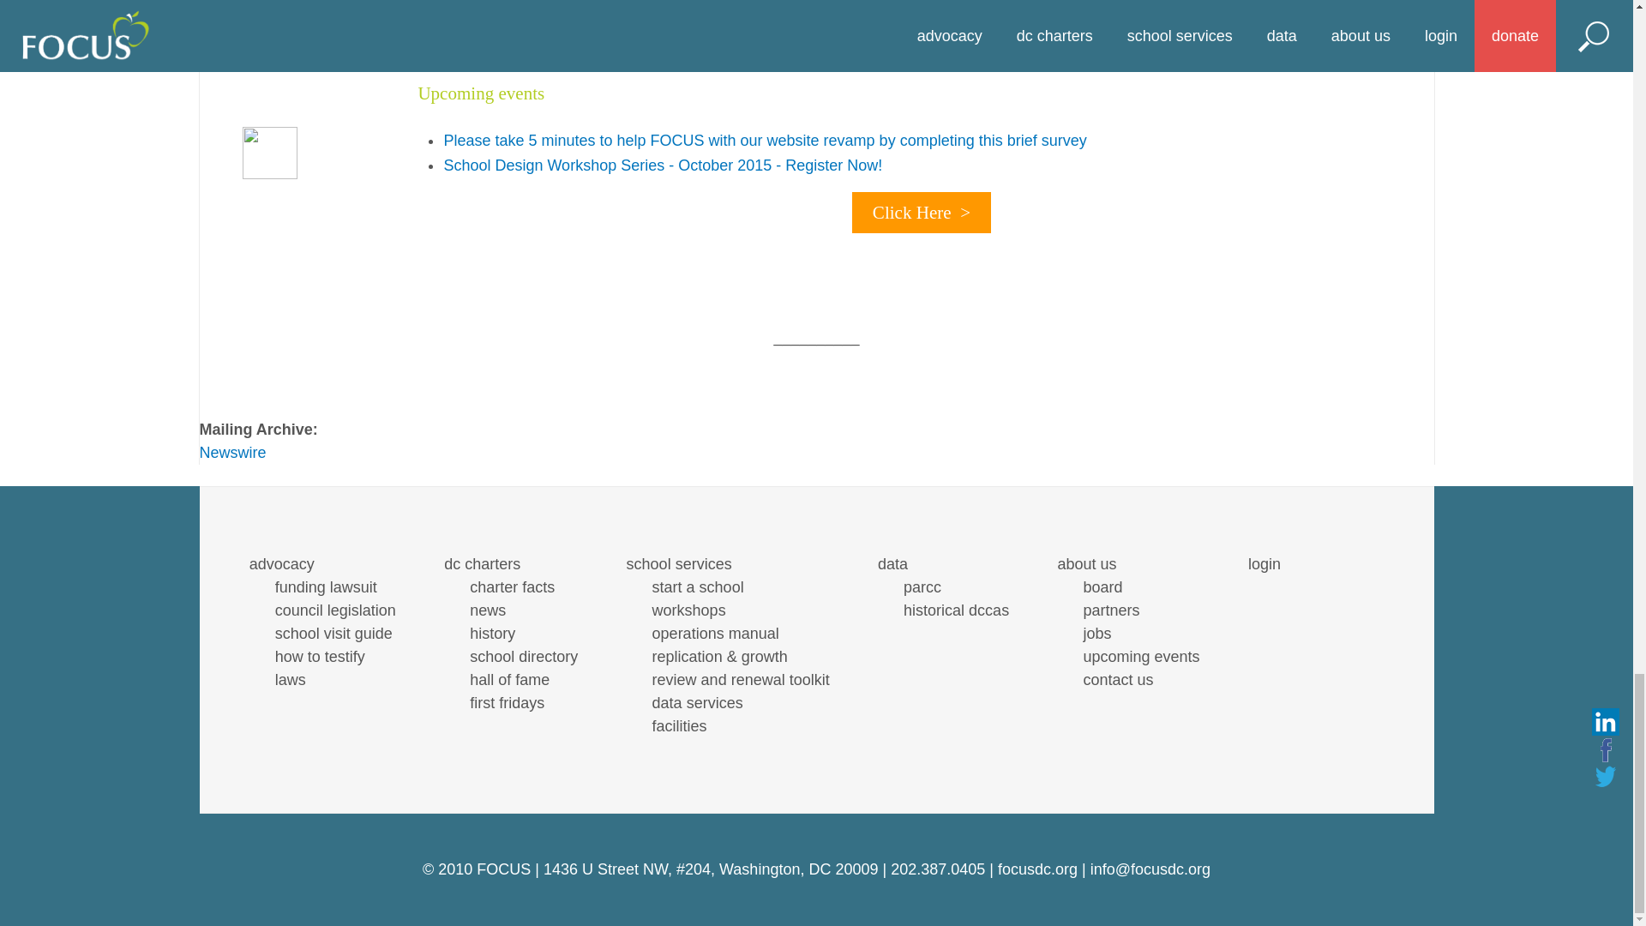 This screenshot has width=1646, height=926. What do you see at coordinates (231, 451) in the screenshot?
I see `Newswire` at bounding box center [231, 451].